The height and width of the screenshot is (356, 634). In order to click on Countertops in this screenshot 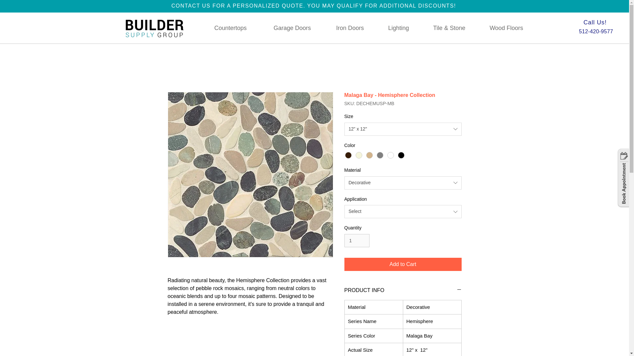, I will do `click(230, 28)`.